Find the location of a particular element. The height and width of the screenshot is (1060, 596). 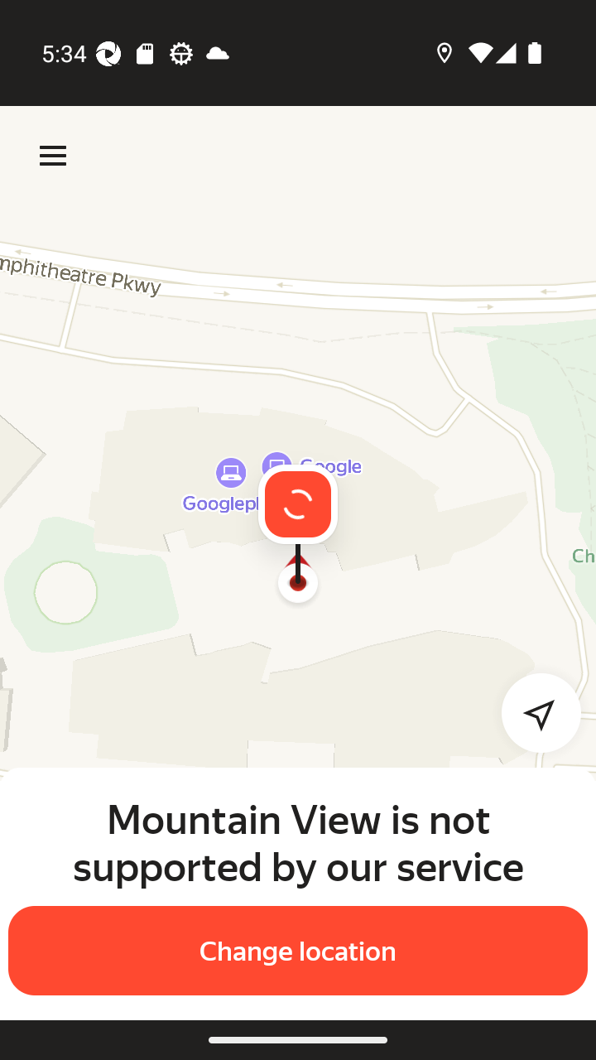

Menu Menu Menu is located at coordinates (53, 156).